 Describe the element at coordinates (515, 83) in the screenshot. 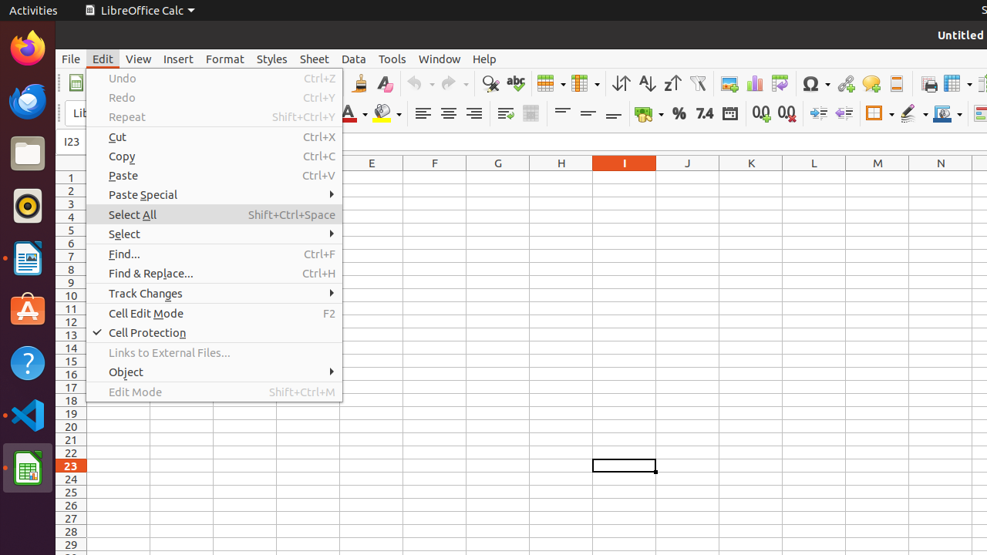

I see `Spelling` at that location.